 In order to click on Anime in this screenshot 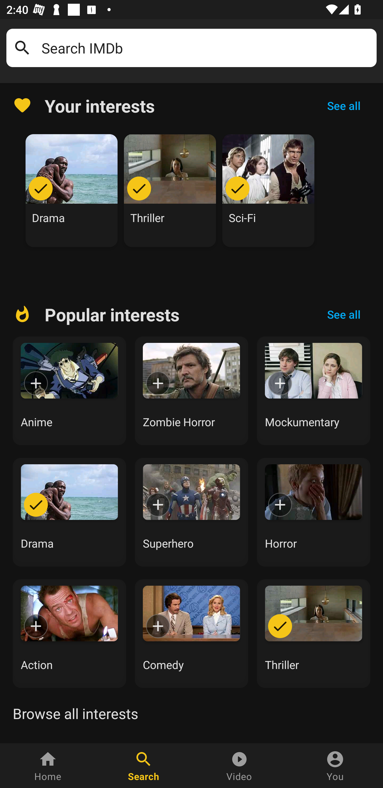, I will do `click(69, 391)`.